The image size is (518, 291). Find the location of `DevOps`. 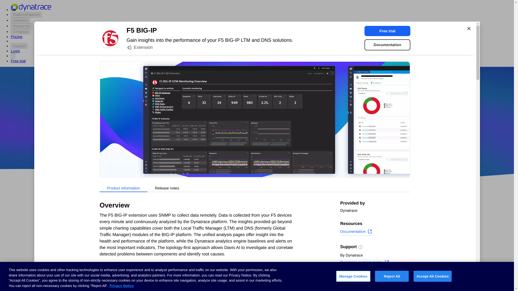

DevOps is located at coordinates (295, 149).